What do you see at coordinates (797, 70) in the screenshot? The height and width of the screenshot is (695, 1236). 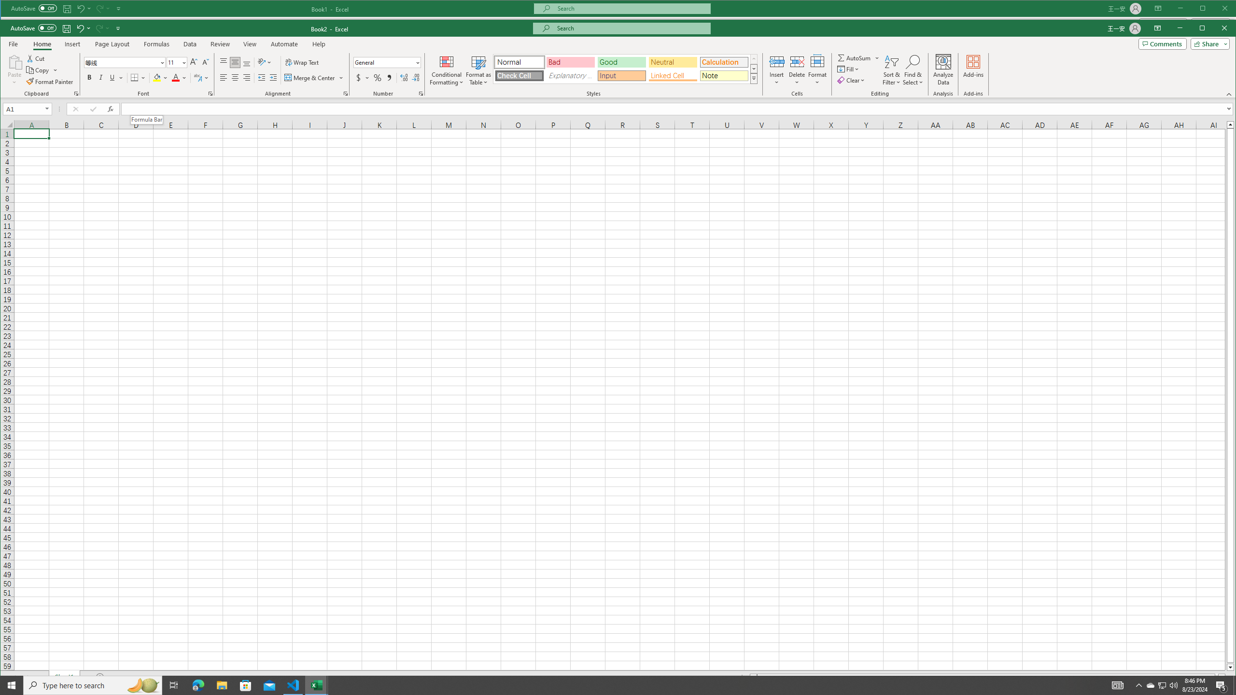 I see `Delete` at bounding box center [797, 70].